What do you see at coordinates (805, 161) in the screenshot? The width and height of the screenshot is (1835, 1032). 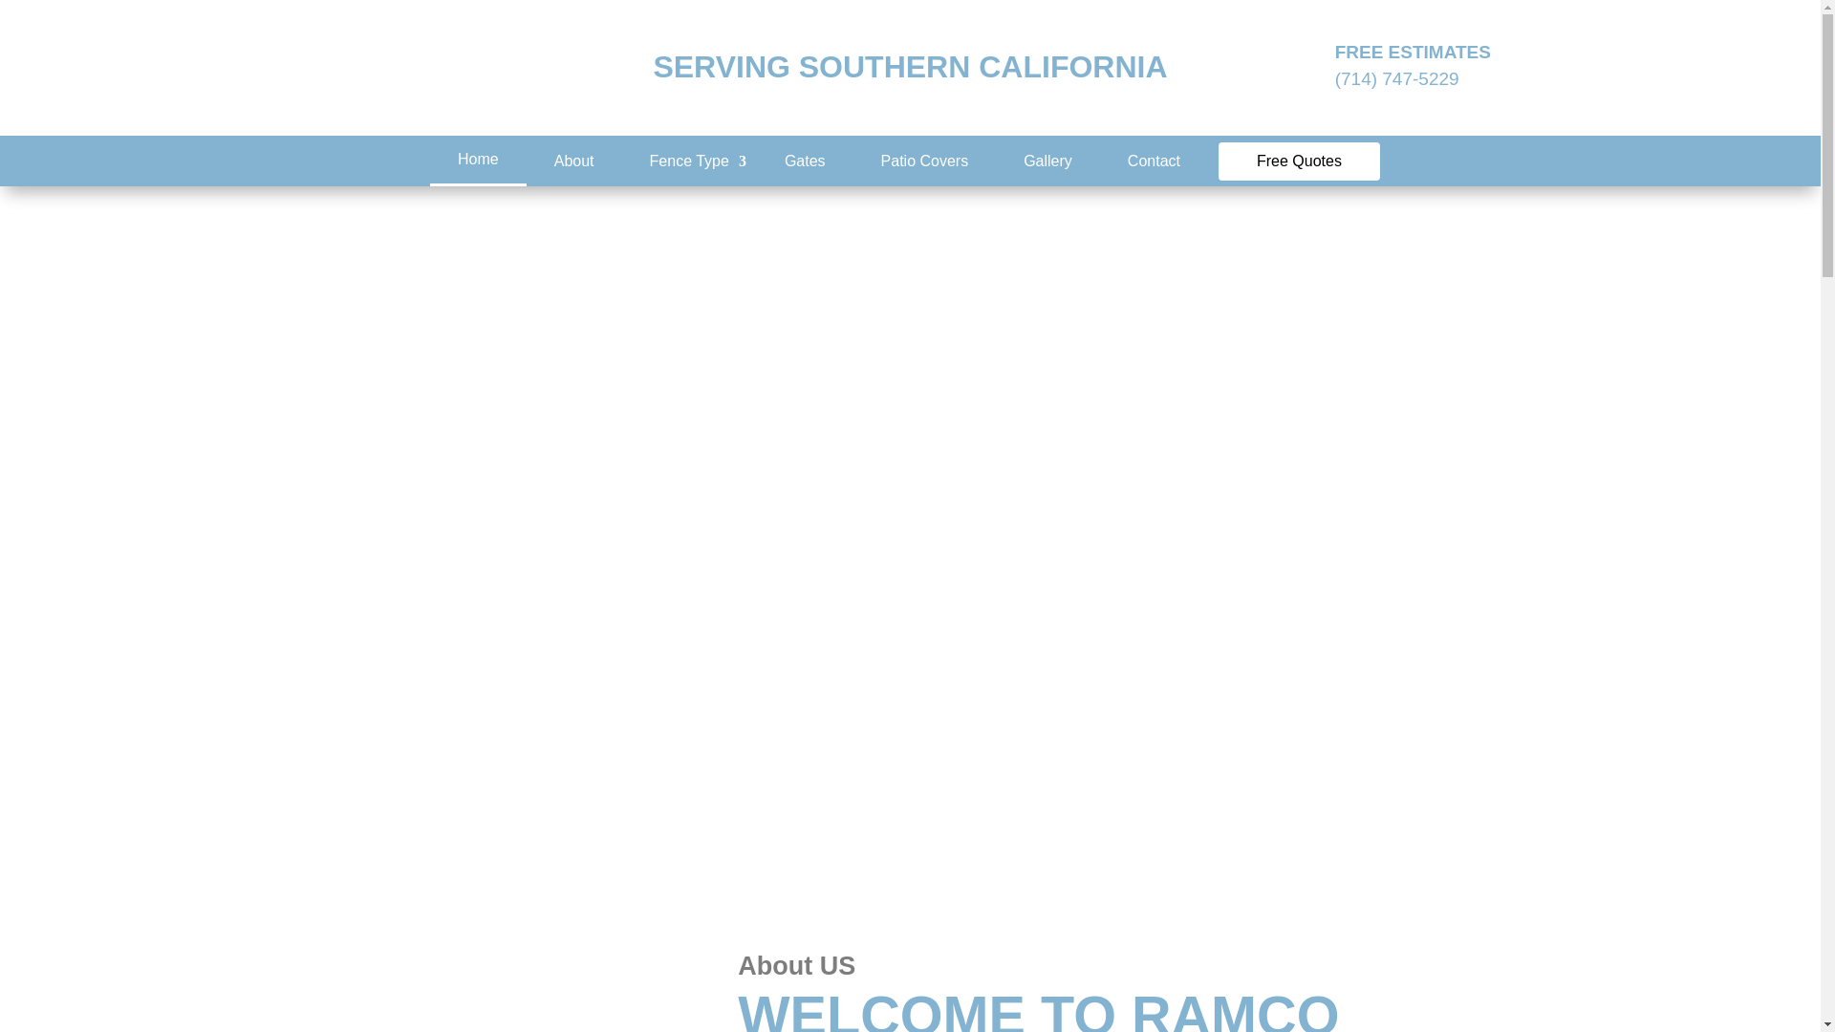 I see `Gates` at bounding box center [805, 161].